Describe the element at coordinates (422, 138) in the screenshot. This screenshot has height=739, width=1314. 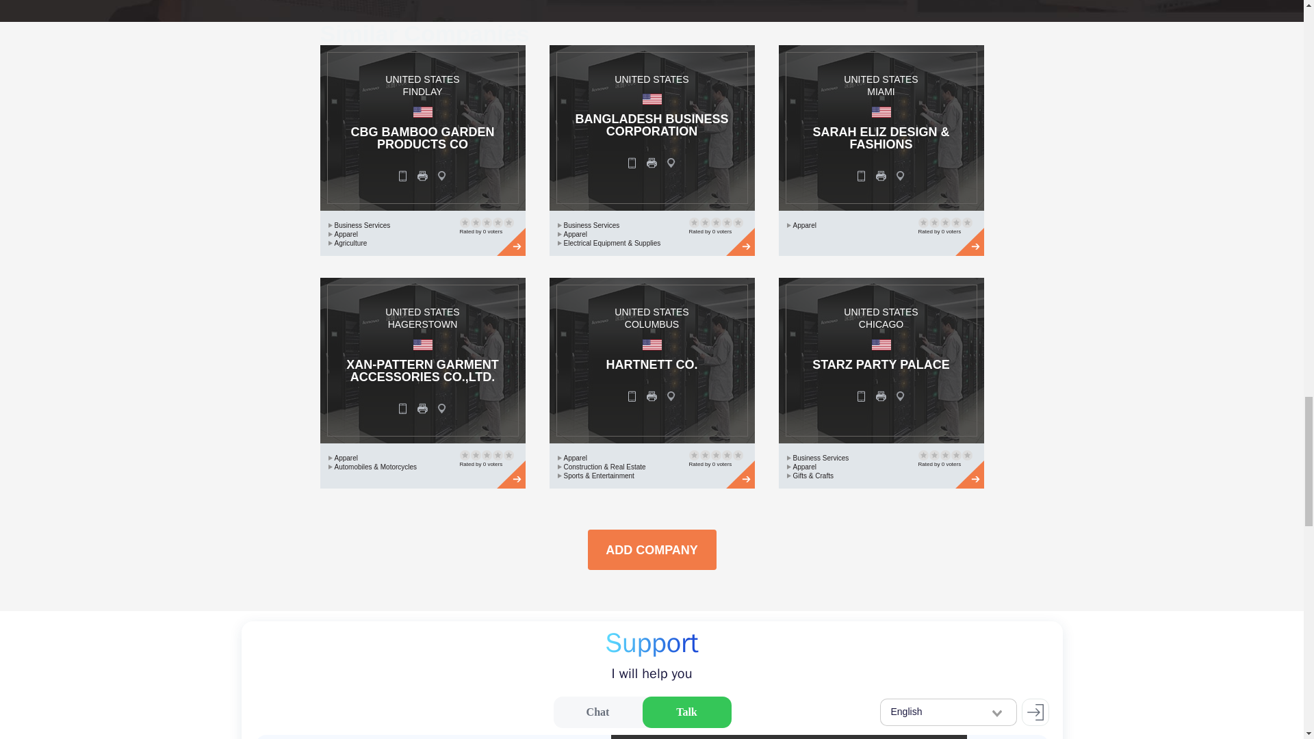
I see `CBG BAMBOO GARDEN PRODUCTS CO` at that location.